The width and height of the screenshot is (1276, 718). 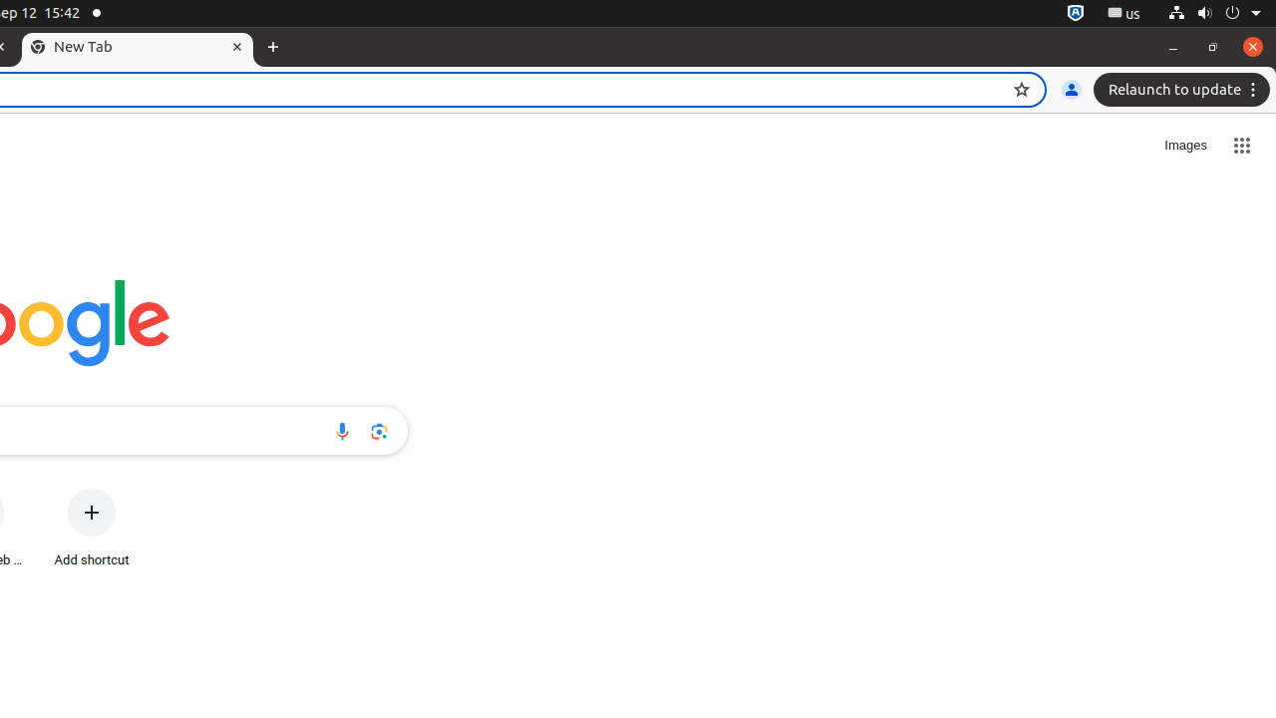 I want to click on System, so click(x=1214, y=14).